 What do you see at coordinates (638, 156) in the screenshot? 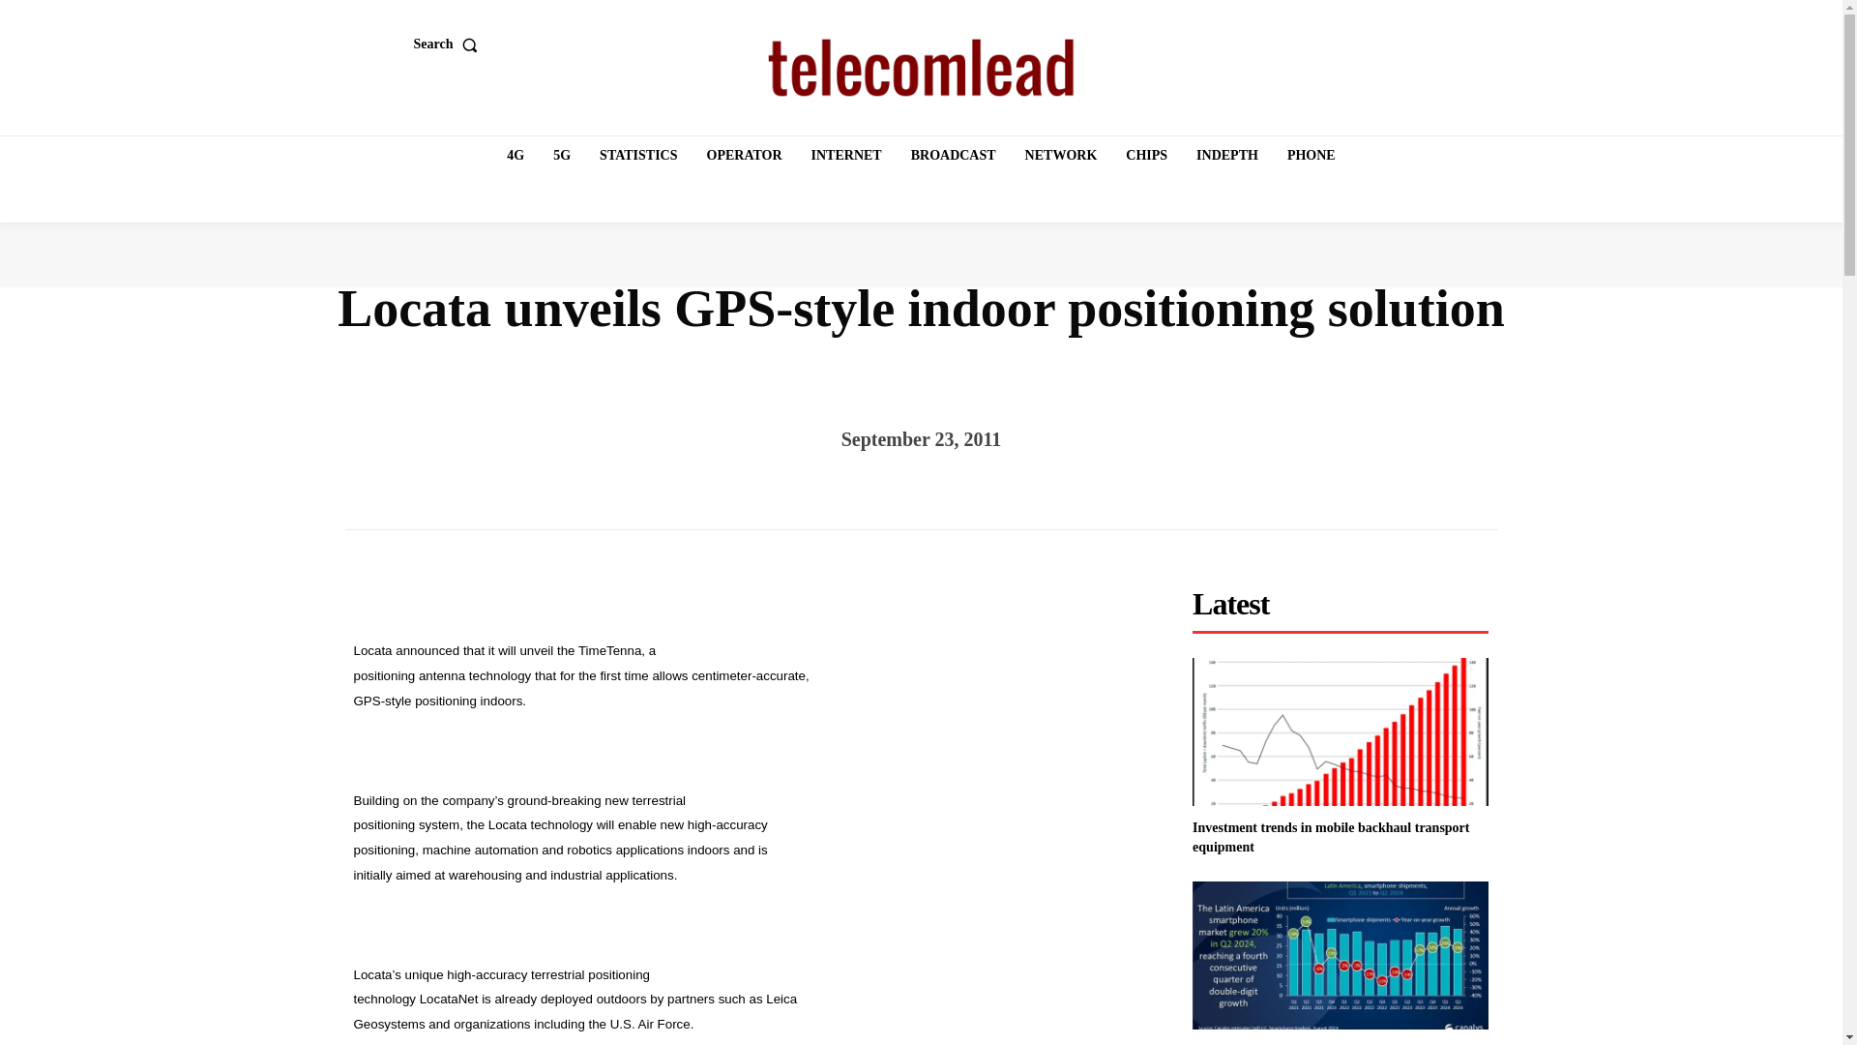
I see `STATISTICS` at bounding box center [638, 156].